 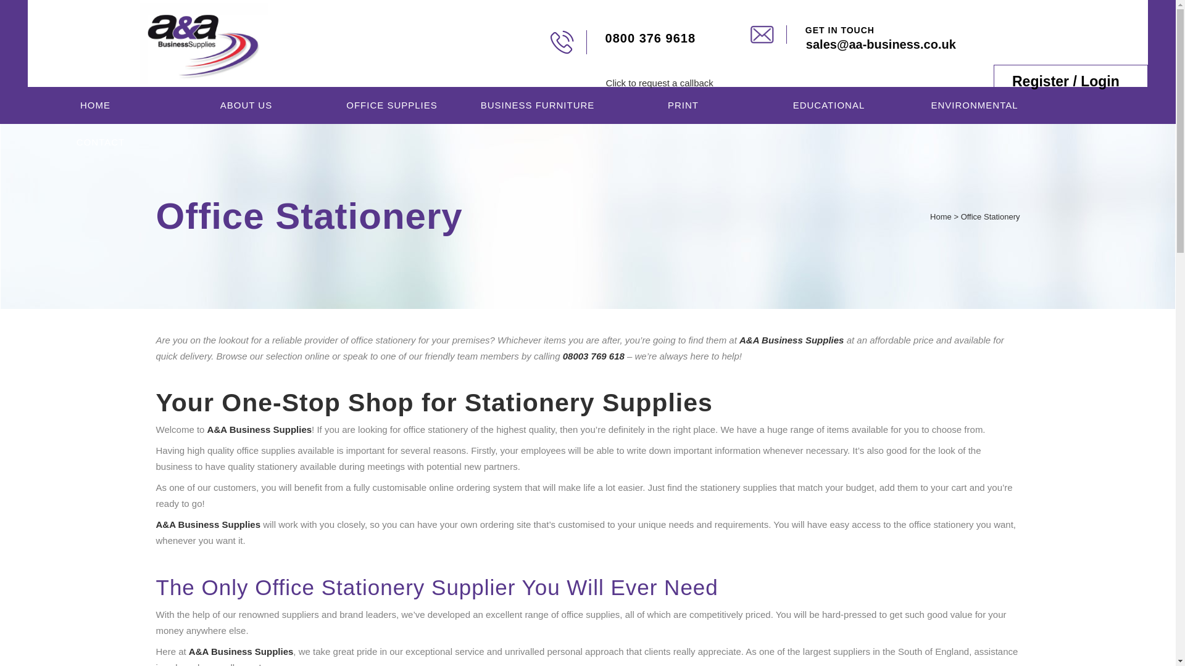 I want to click on HOME, so click(x=100, y=105).